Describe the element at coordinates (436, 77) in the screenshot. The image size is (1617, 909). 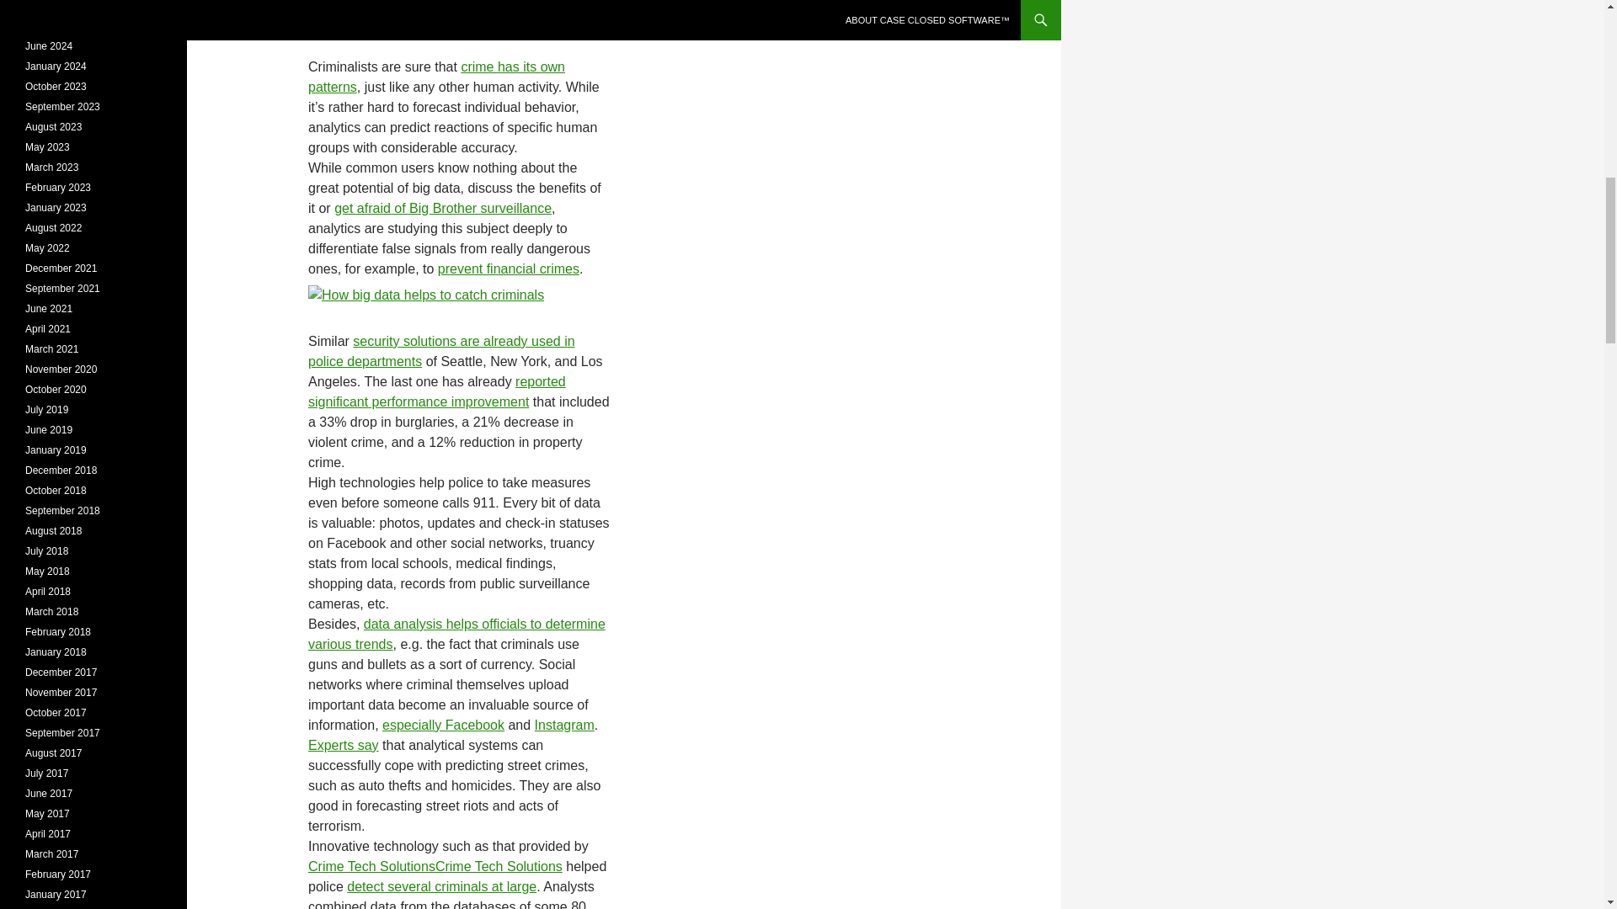
I see `crime has its own patterns` at that location.